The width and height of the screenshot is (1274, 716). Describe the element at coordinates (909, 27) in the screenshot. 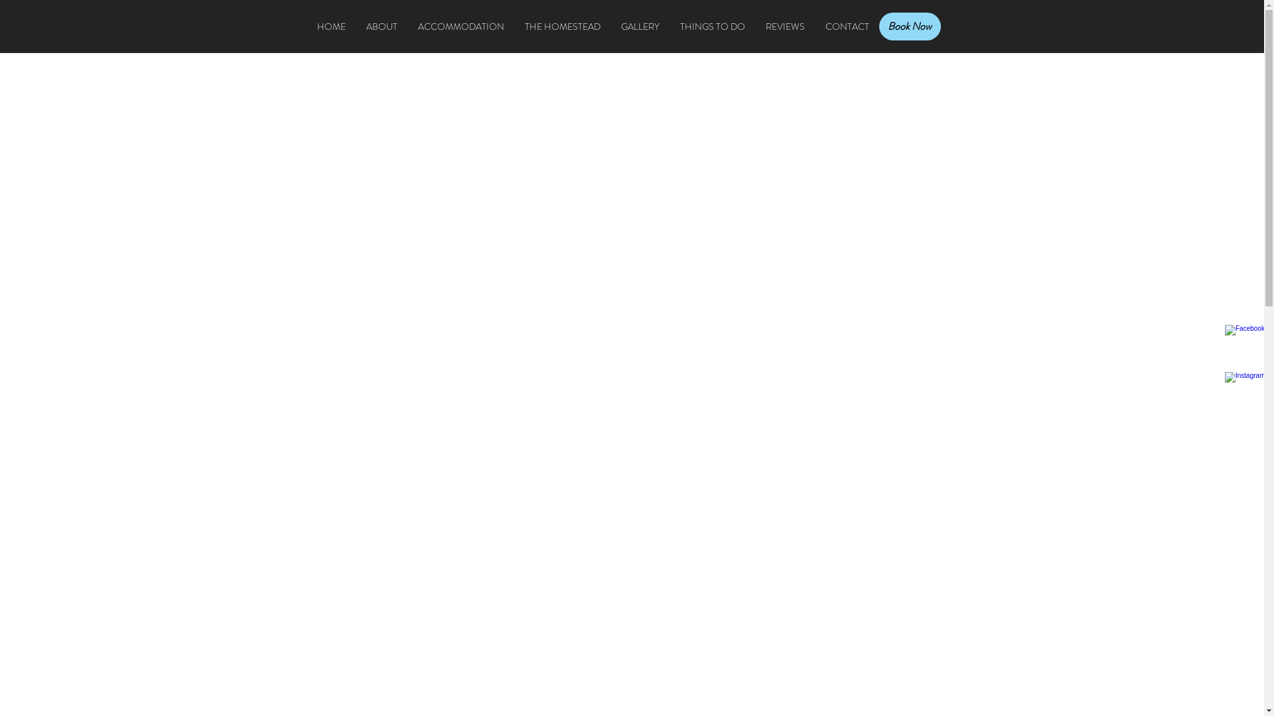

I see `Book Now` at that location.